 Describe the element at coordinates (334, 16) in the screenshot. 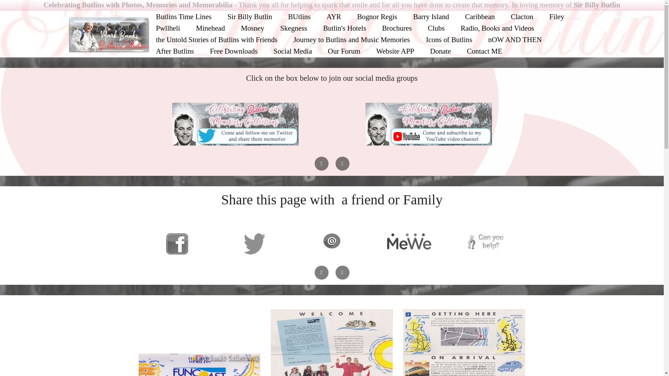

I see `AYR` at that location.